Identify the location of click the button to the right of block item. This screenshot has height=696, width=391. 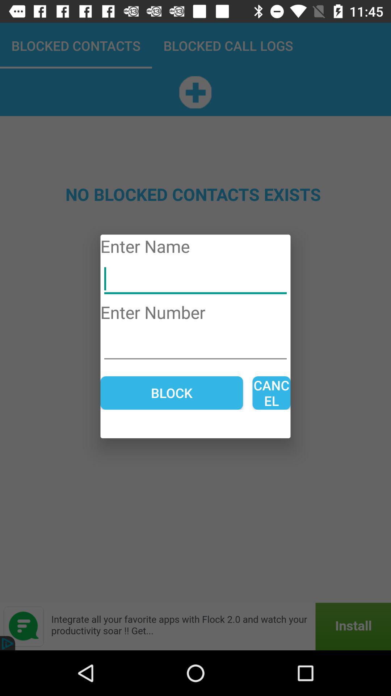
(272, 393).